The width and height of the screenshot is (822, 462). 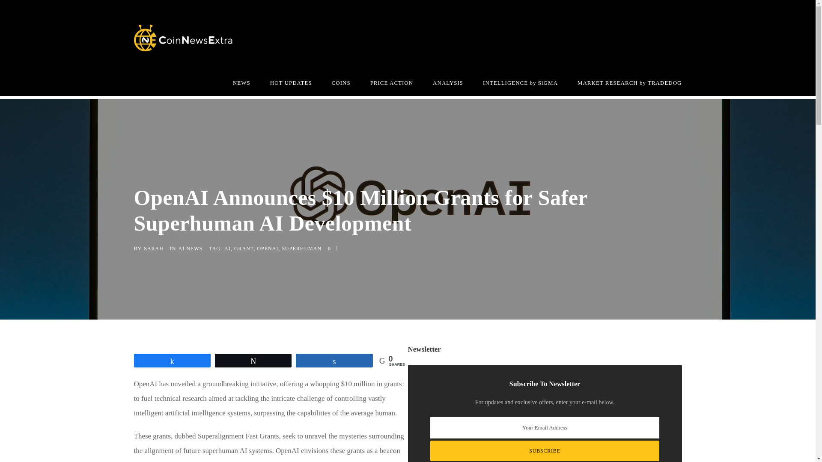 What do you see at coordinates (228, 248) in the screenshot?
I see `AI` at bounding box center [228, 248].